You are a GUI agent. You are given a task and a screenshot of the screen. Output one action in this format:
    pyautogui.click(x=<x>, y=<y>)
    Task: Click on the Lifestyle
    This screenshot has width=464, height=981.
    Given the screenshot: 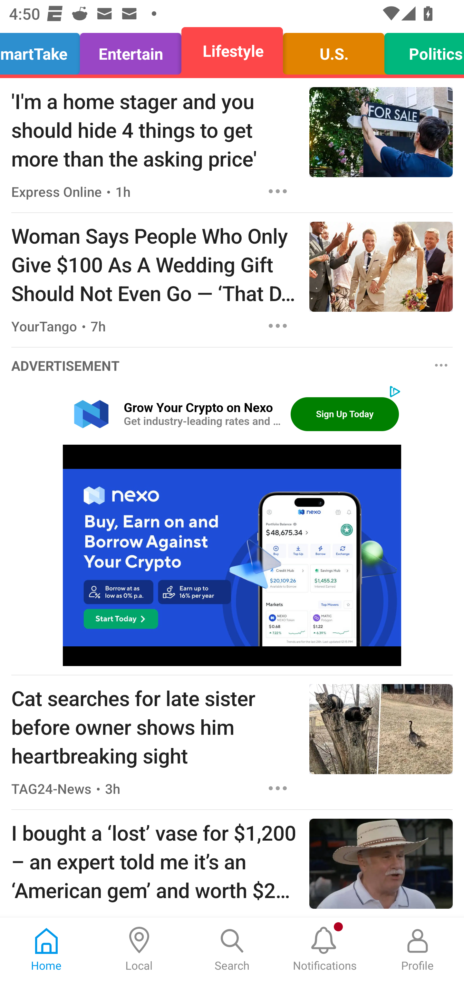 What is the action you would take?
    pyautogui.click(x=232, y=51)
    